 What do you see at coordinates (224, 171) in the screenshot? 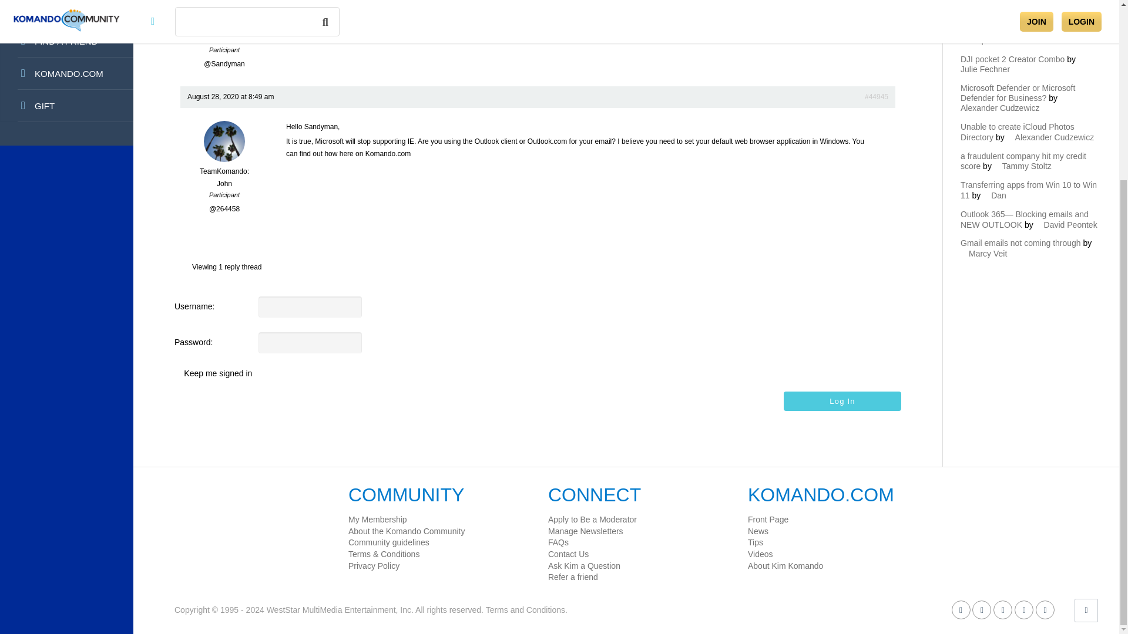
I see `View TeamKomando:John's profile` at bounding box center [224, 171].